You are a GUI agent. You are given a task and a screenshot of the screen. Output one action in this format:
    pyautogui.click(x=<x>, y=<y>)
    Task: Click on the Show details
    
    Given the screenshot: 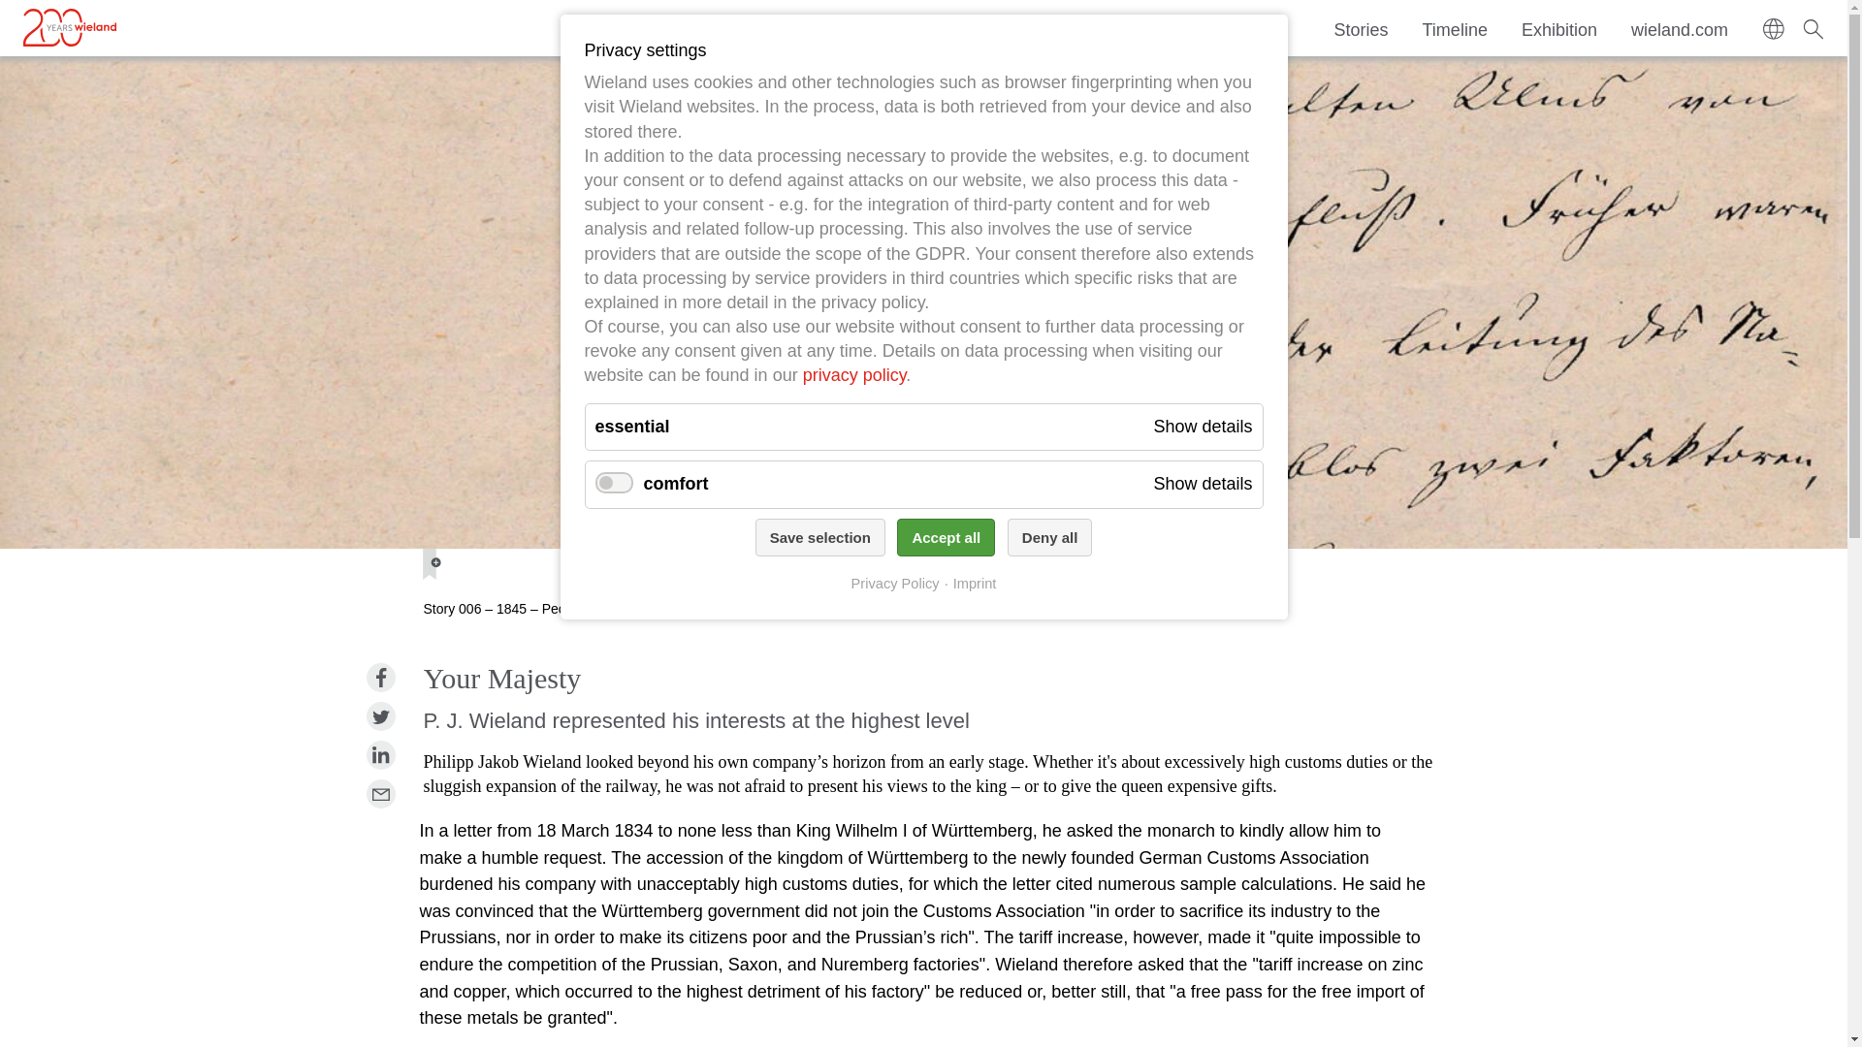 What is the action you would take?
    pyautogui.click(x=1203, y=427)
    